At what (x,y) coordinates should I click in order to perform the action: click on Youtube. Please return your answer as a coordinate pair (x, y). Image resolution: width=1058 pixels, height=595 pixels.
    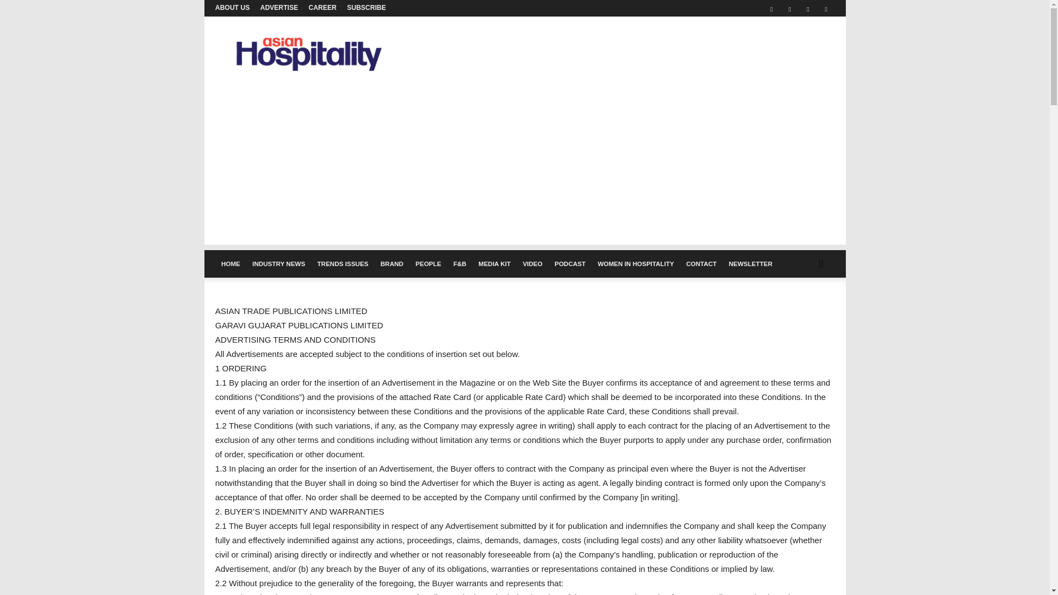
    Looking at the image, I should click on (826, 8).